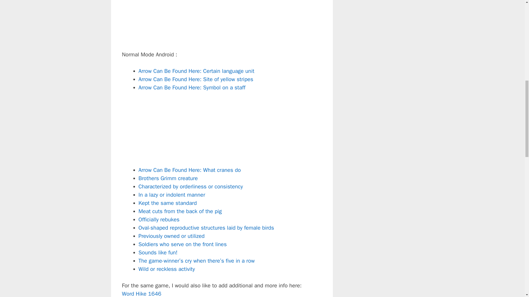 Image resolution: width=529 pixels, height=297 pixels. Describe the element at coordinates (171, 236) in the screenshot. I see `Previously owned or utilized` at that location.